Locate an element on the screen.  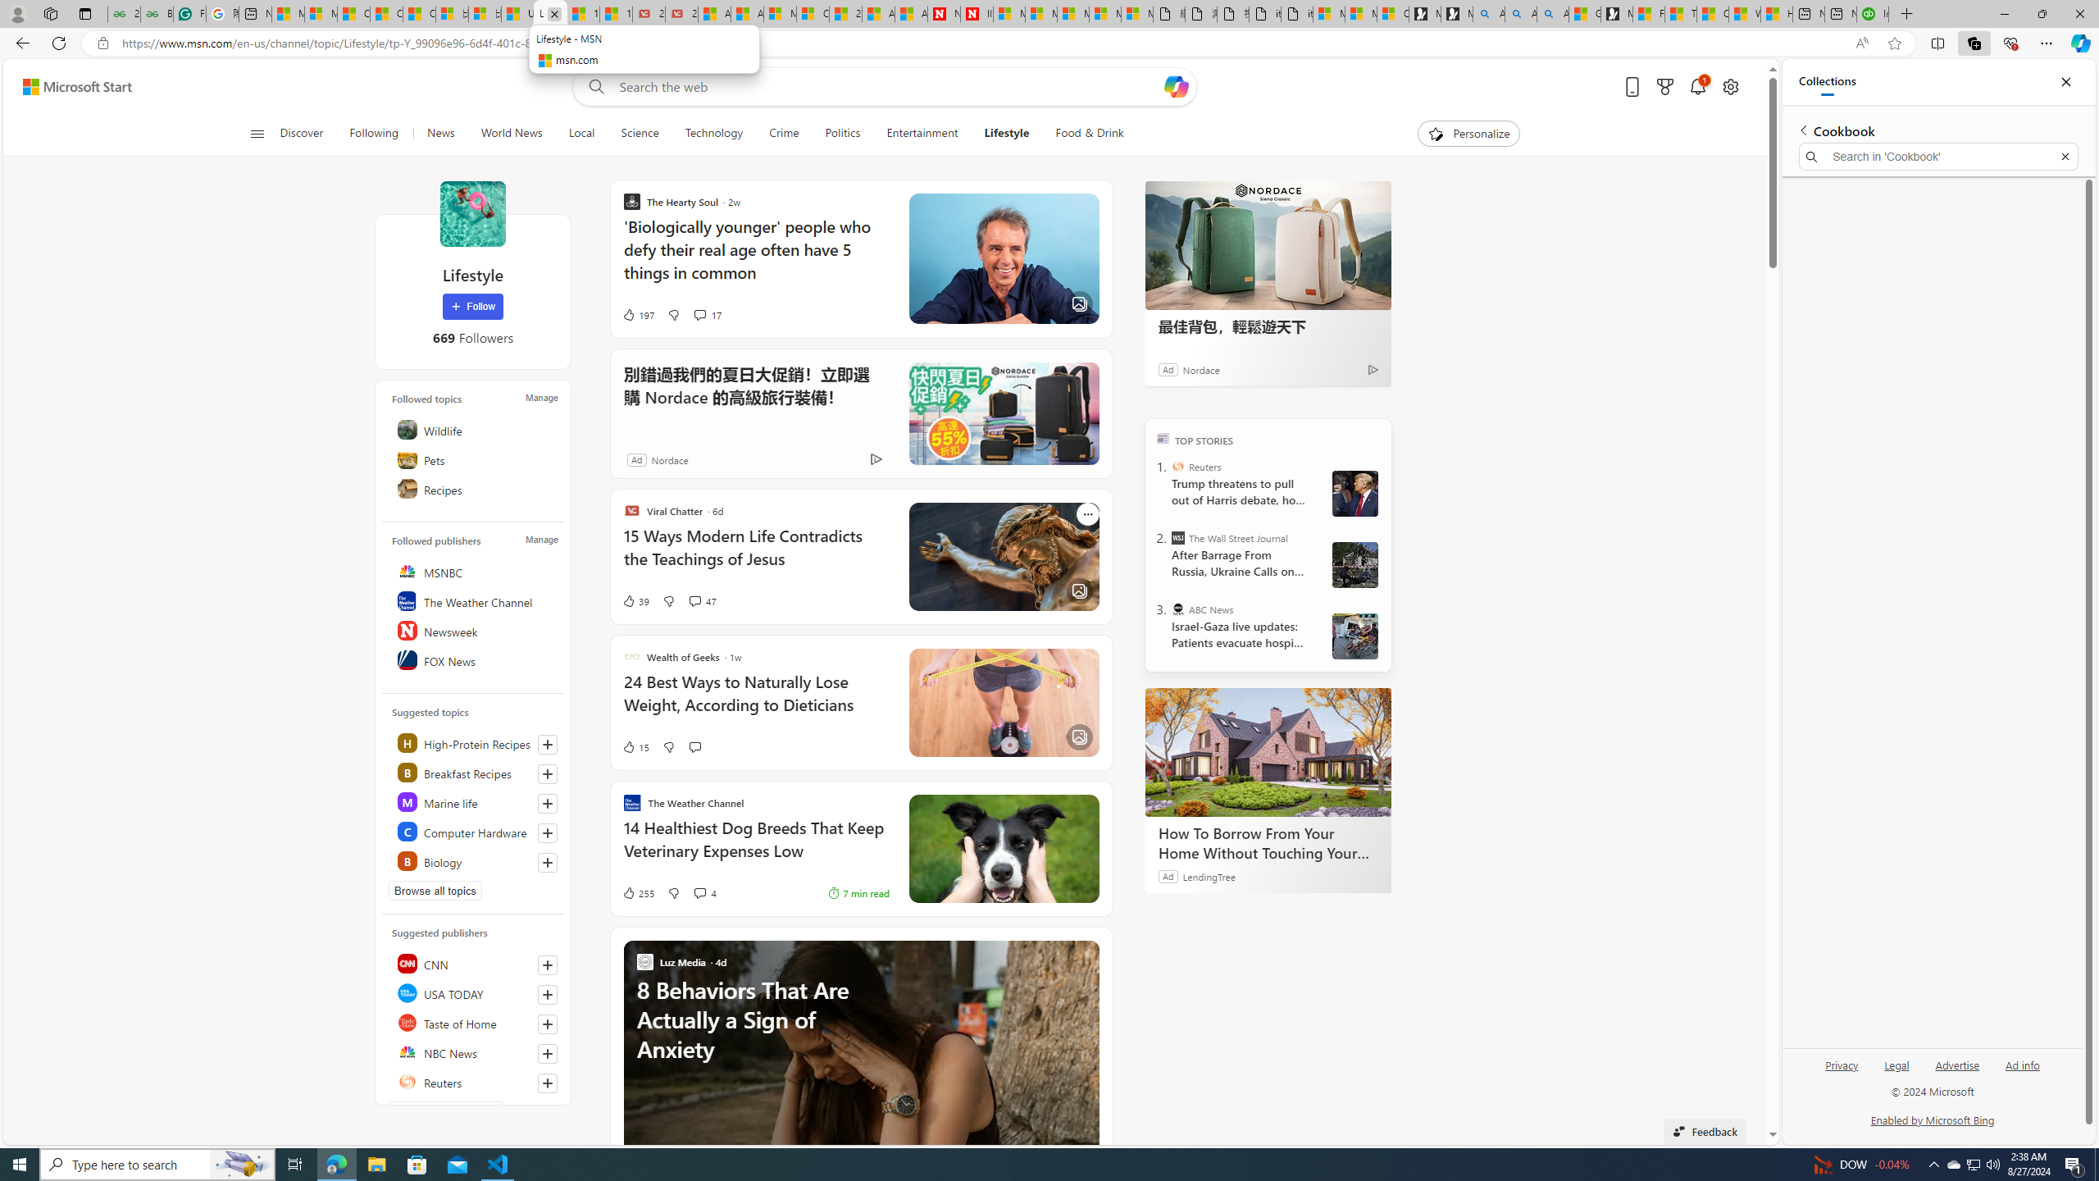
NBC News is located at coordinates (474, 1051).